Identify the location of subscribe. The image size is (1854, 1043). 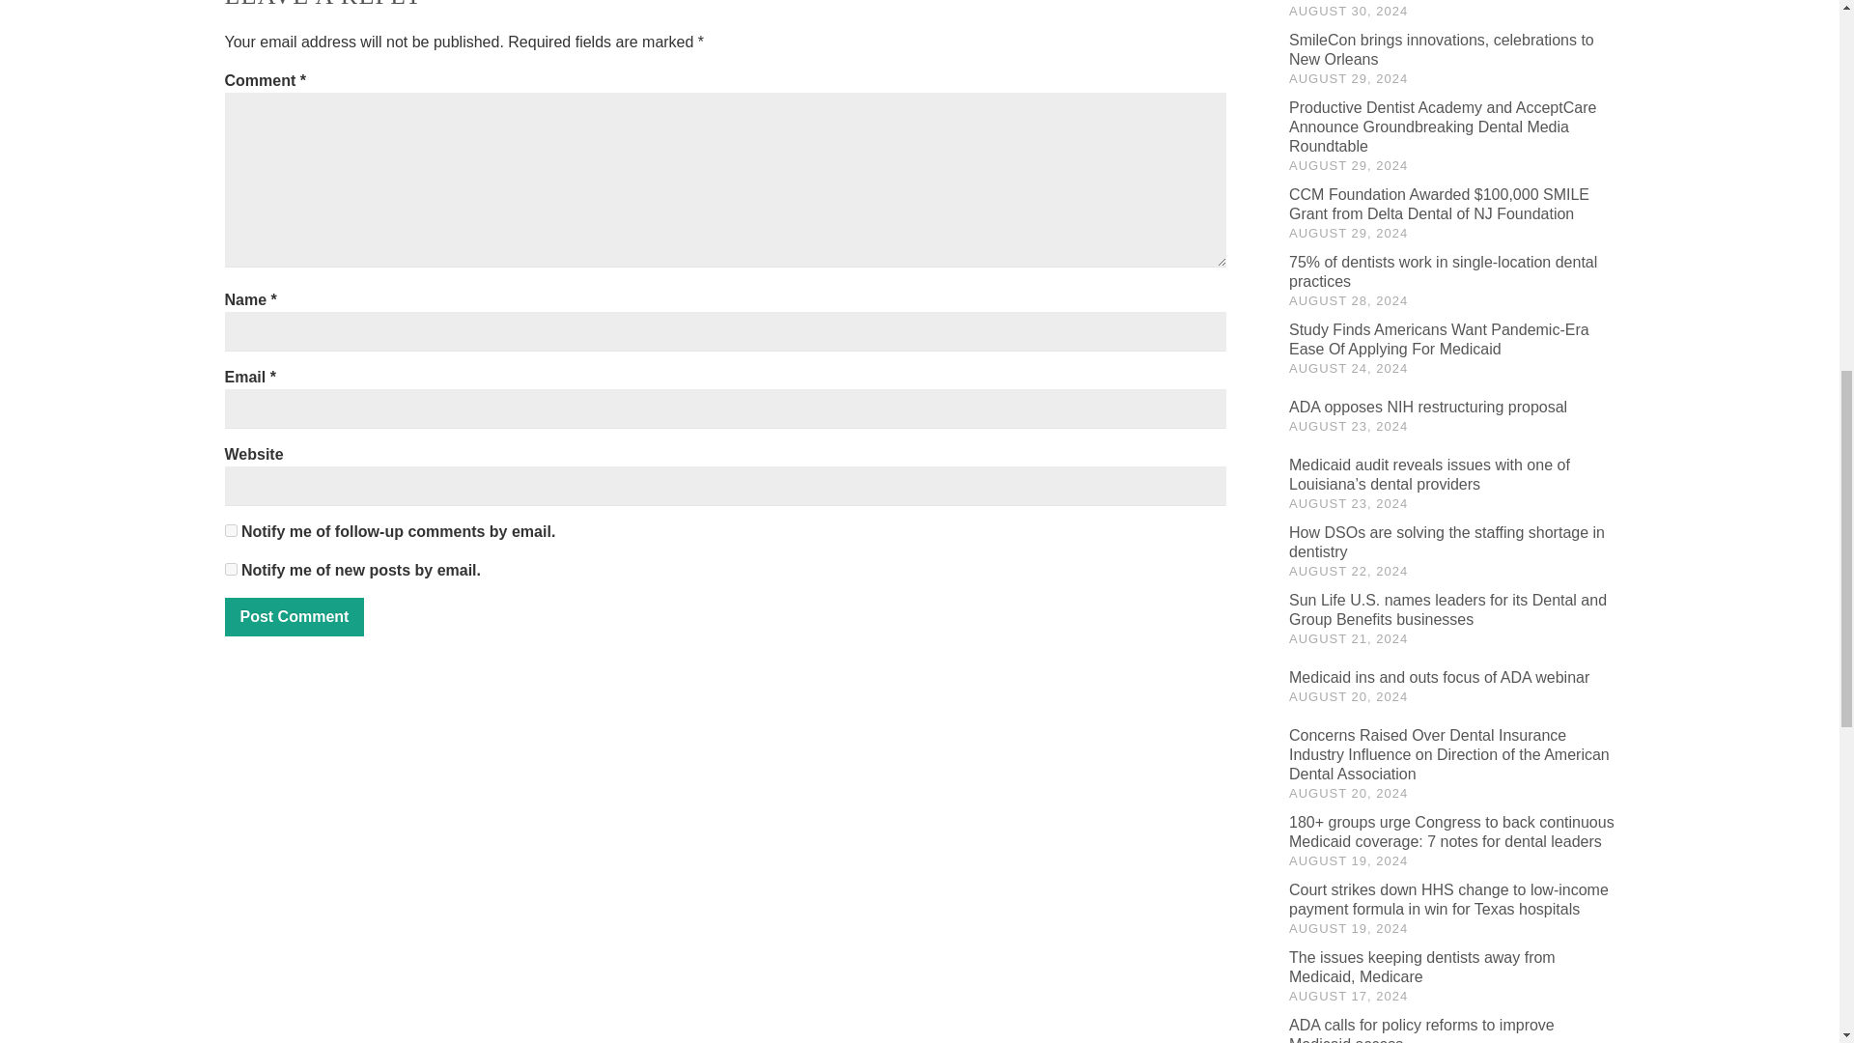
(230, 570).